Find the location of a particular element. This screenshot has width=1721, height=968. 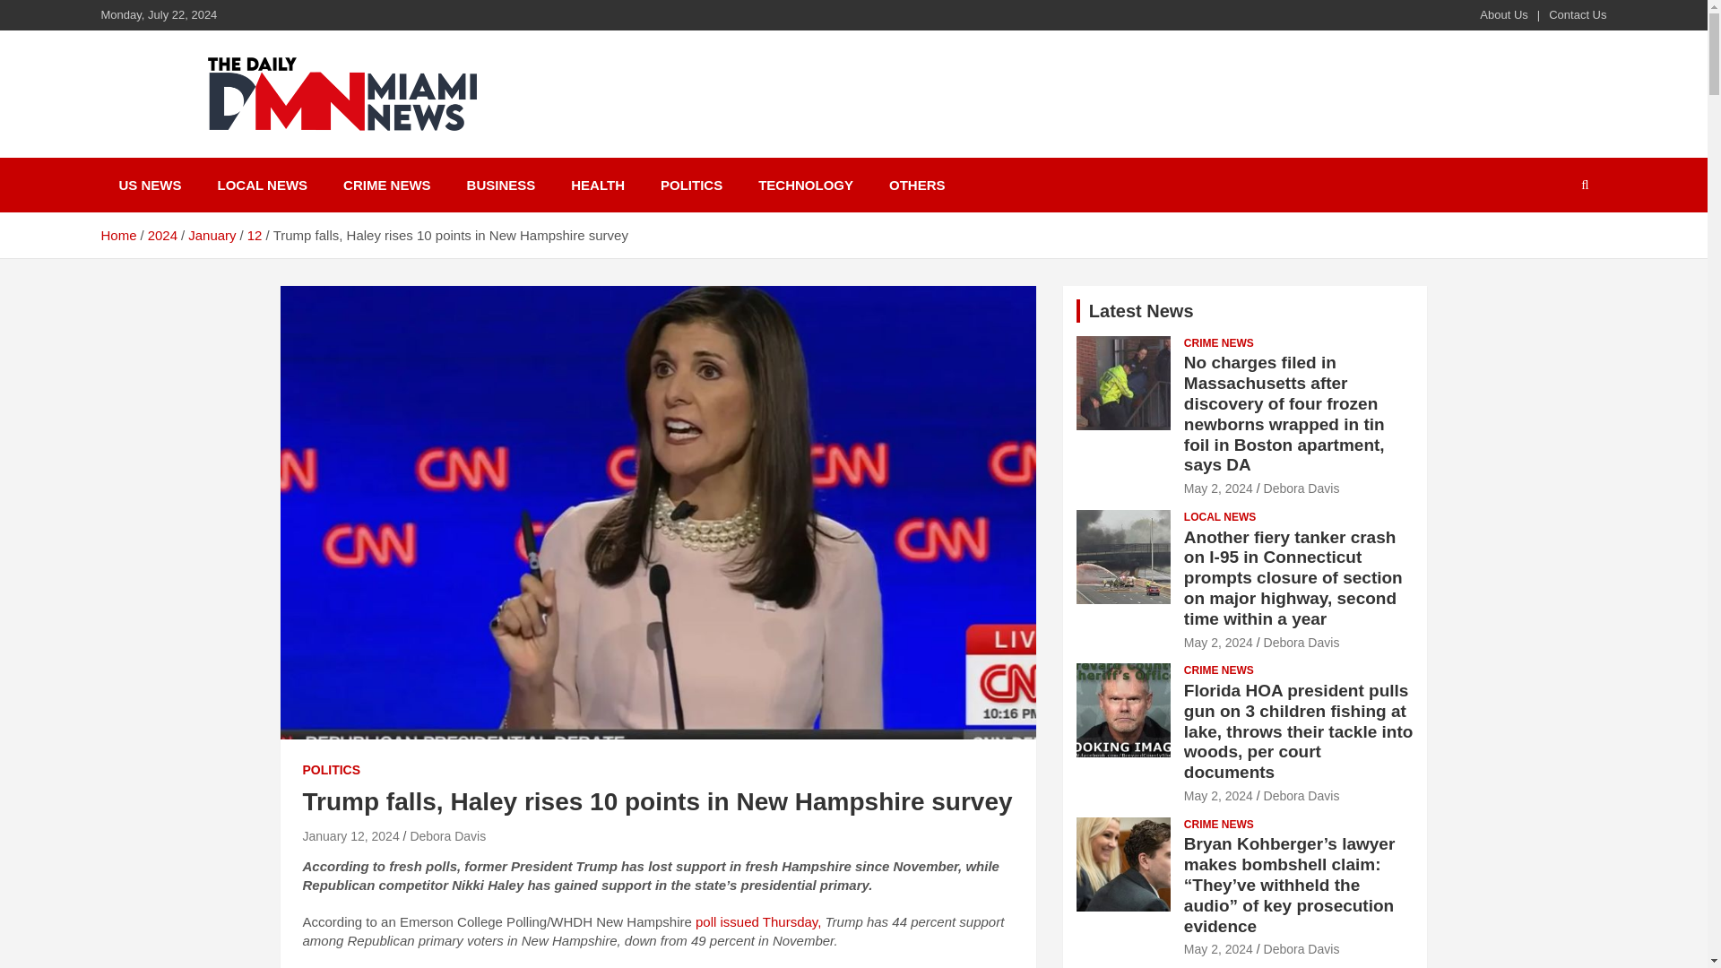

POLITICS is located at coordinates (690, 185).